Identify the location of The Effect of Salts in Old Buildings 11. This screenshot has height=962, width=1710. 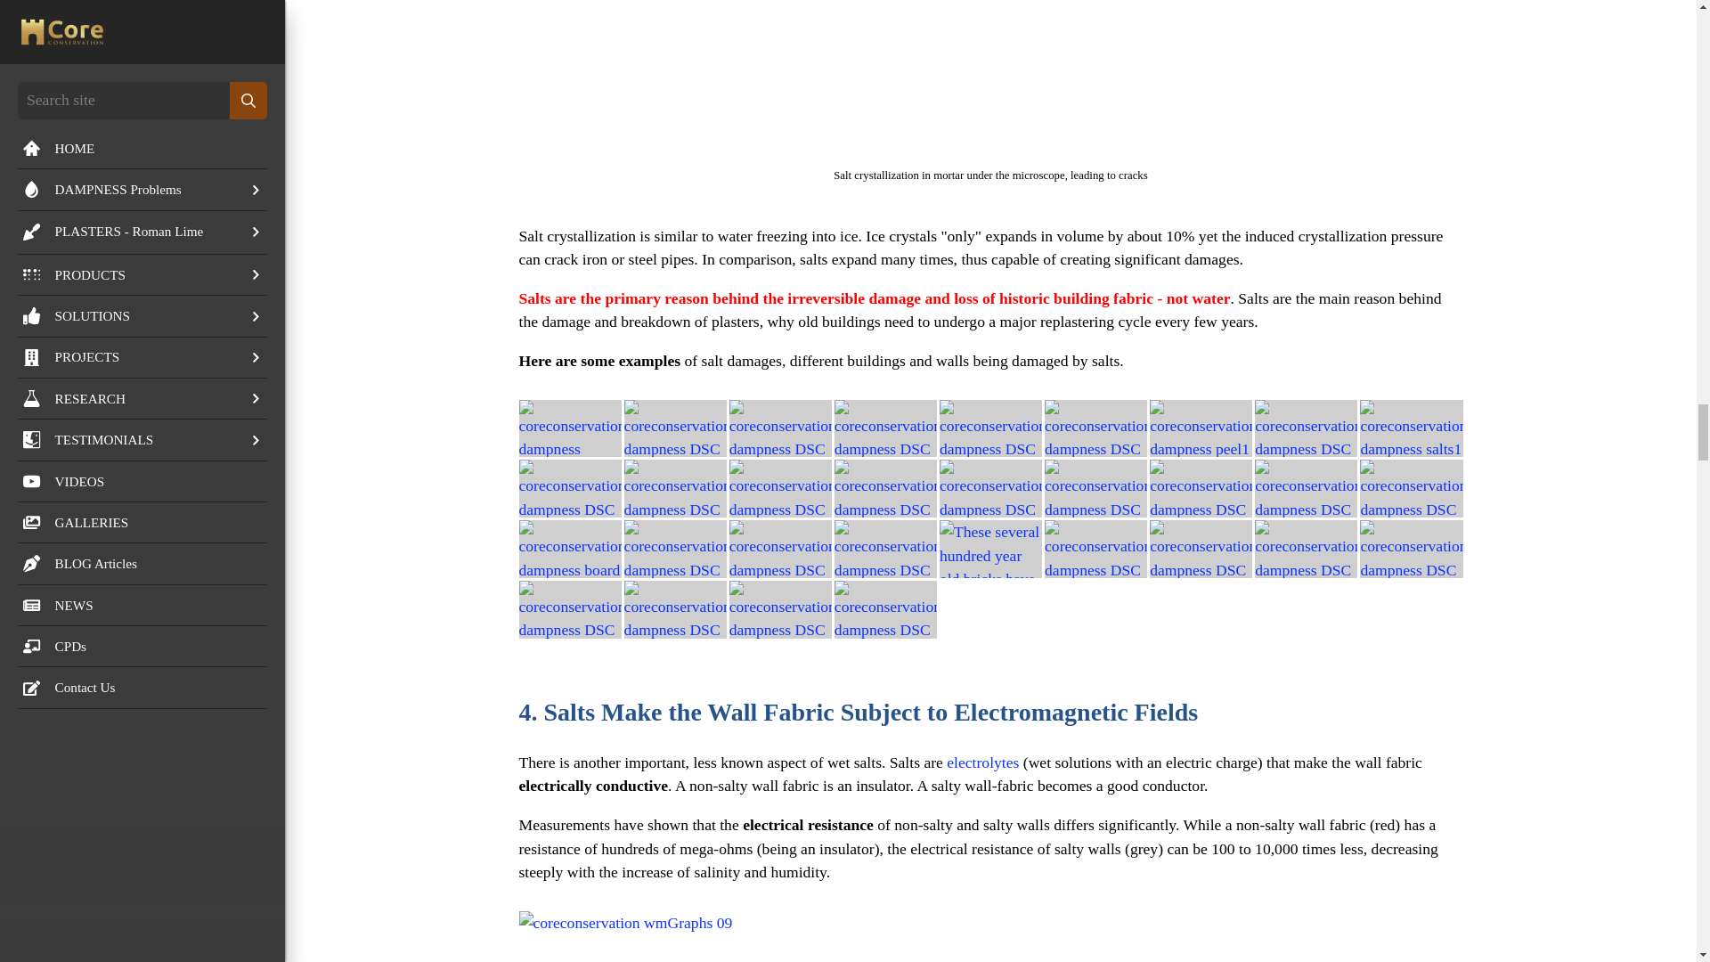
(1201, 429).